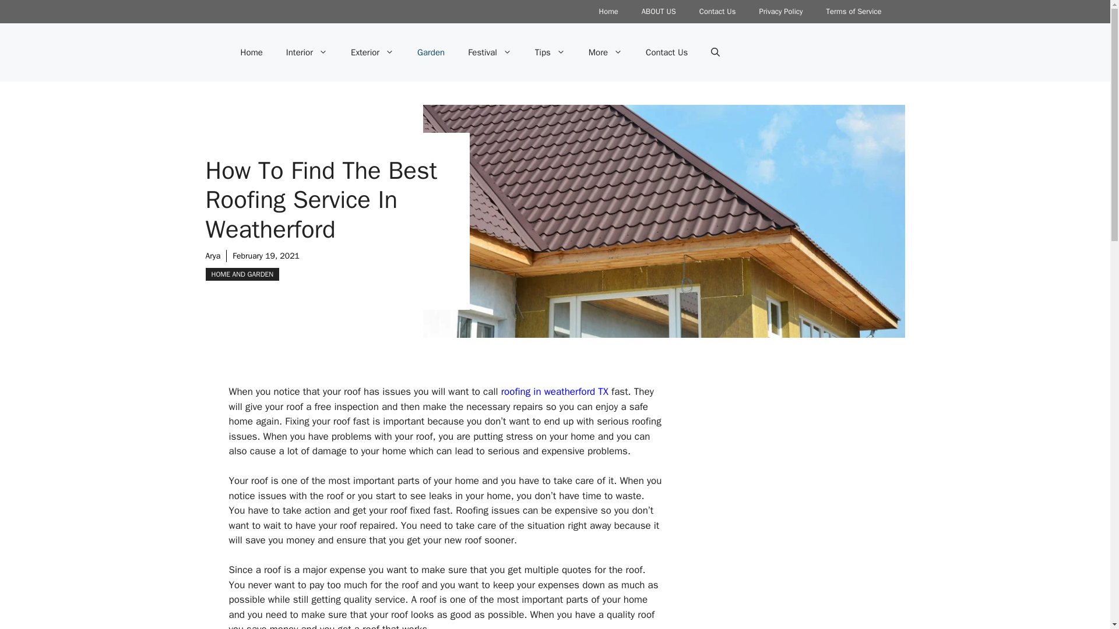 The width and height of the screenshot is (1119, 629). Describe the element at coordinates (307, 52) in the screenshot. I see `Interior` at that location.